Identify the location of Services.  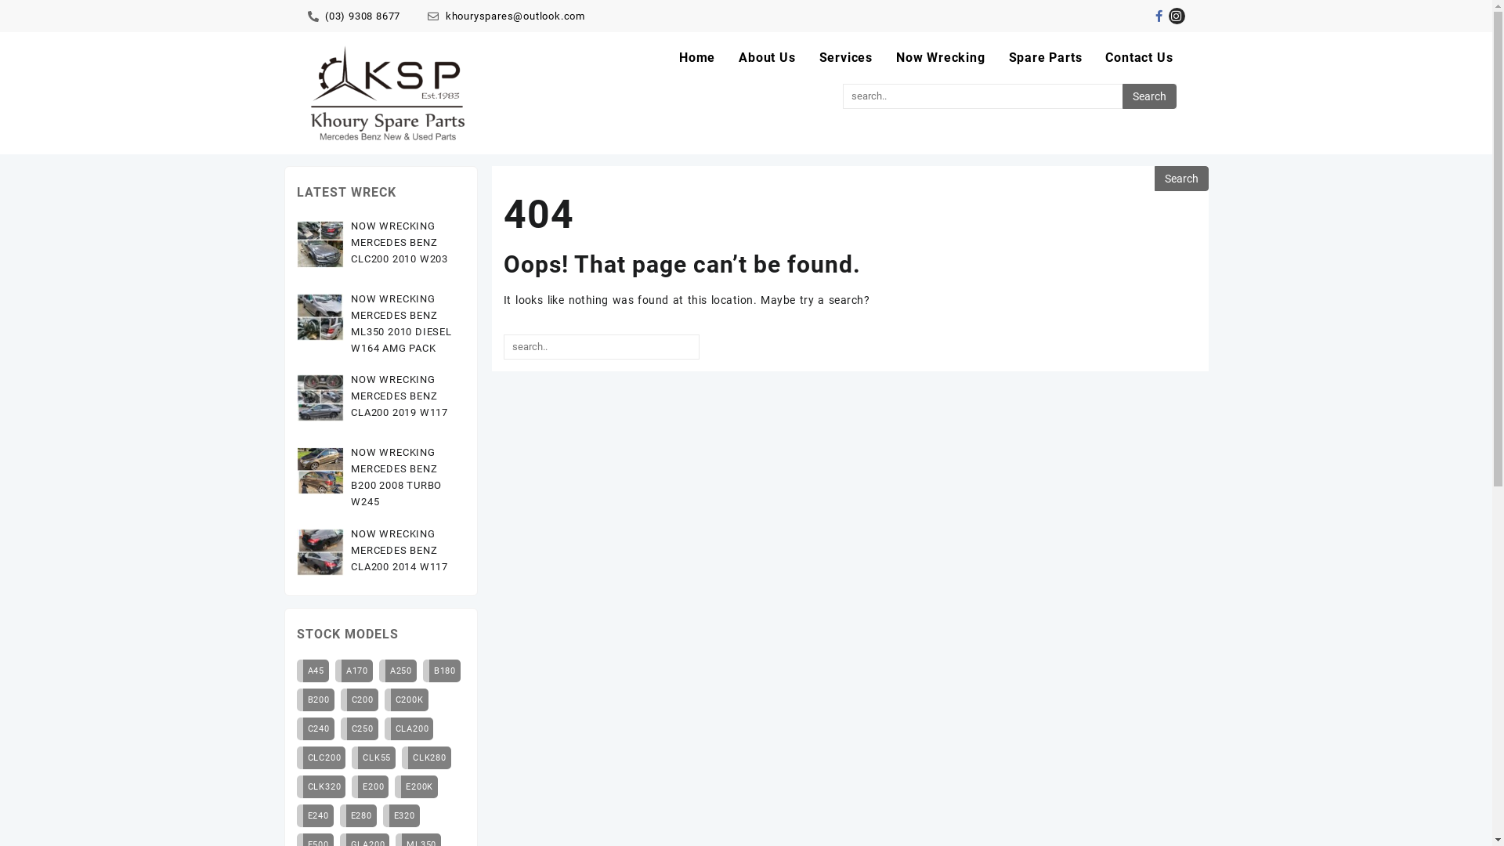
(846, 58).